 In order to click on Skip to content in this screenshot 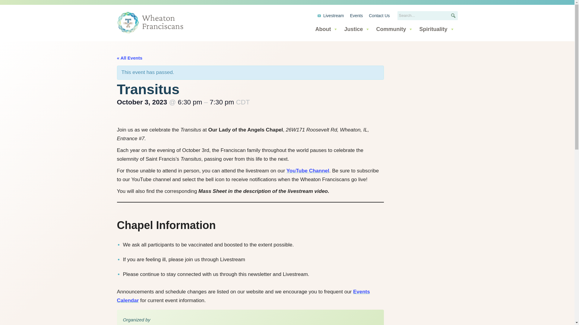, I will do `click(5, 13)`.